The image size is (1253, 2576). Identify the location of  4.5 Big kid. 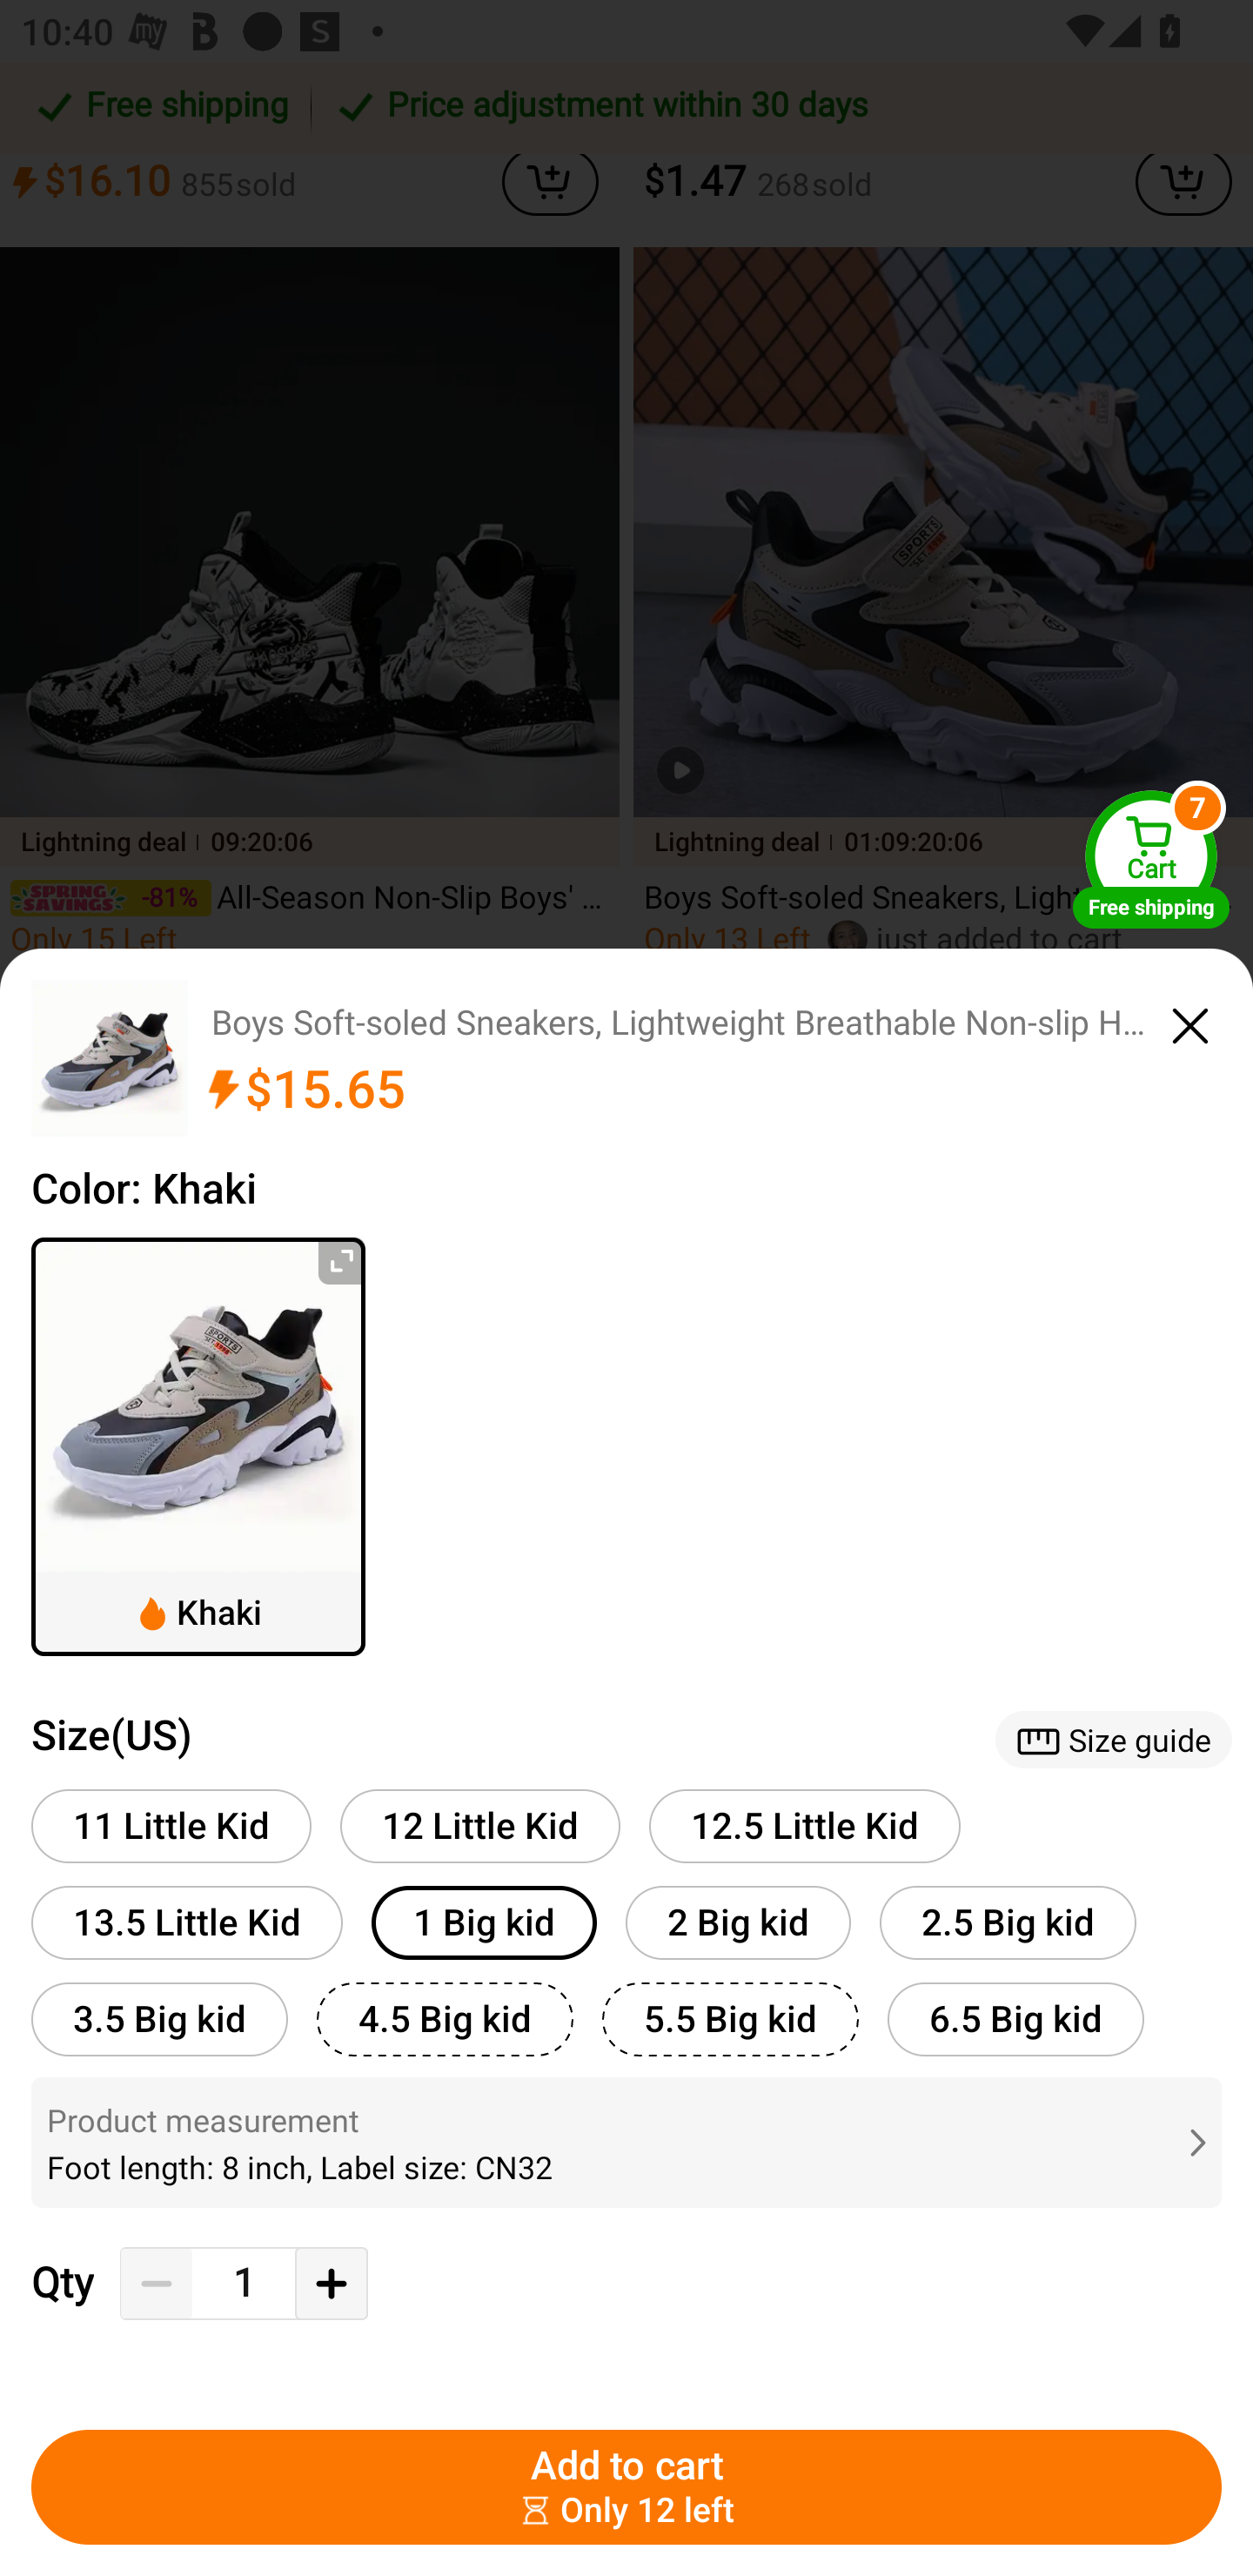
(446, 2019).